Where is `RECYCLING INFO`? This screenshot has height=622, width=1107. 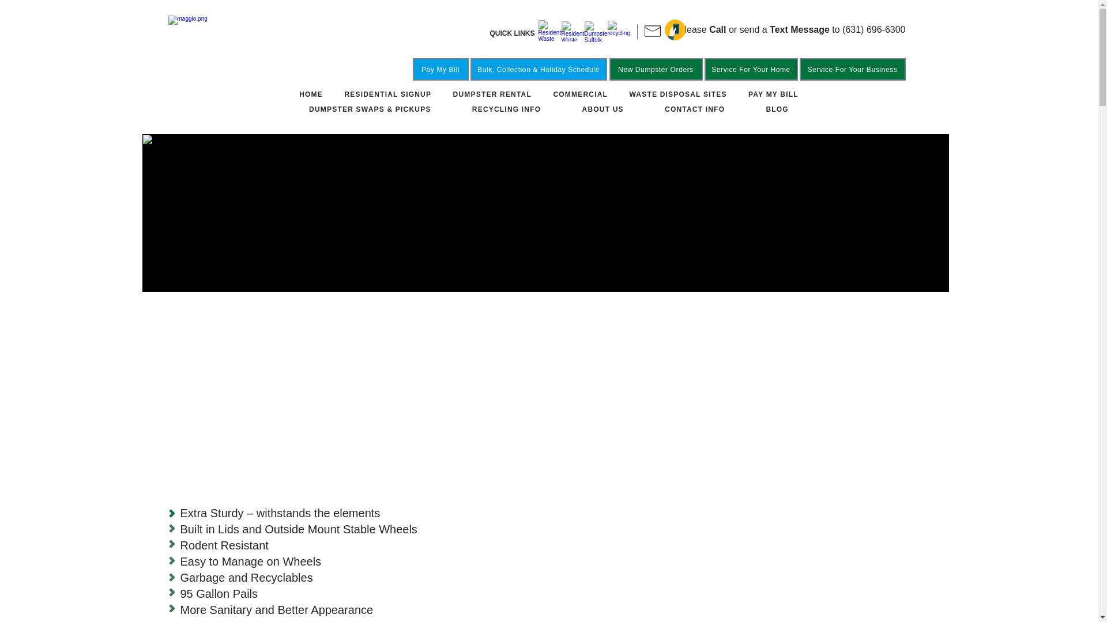
RECYCLING INFO is located at coordinates (506, 109).